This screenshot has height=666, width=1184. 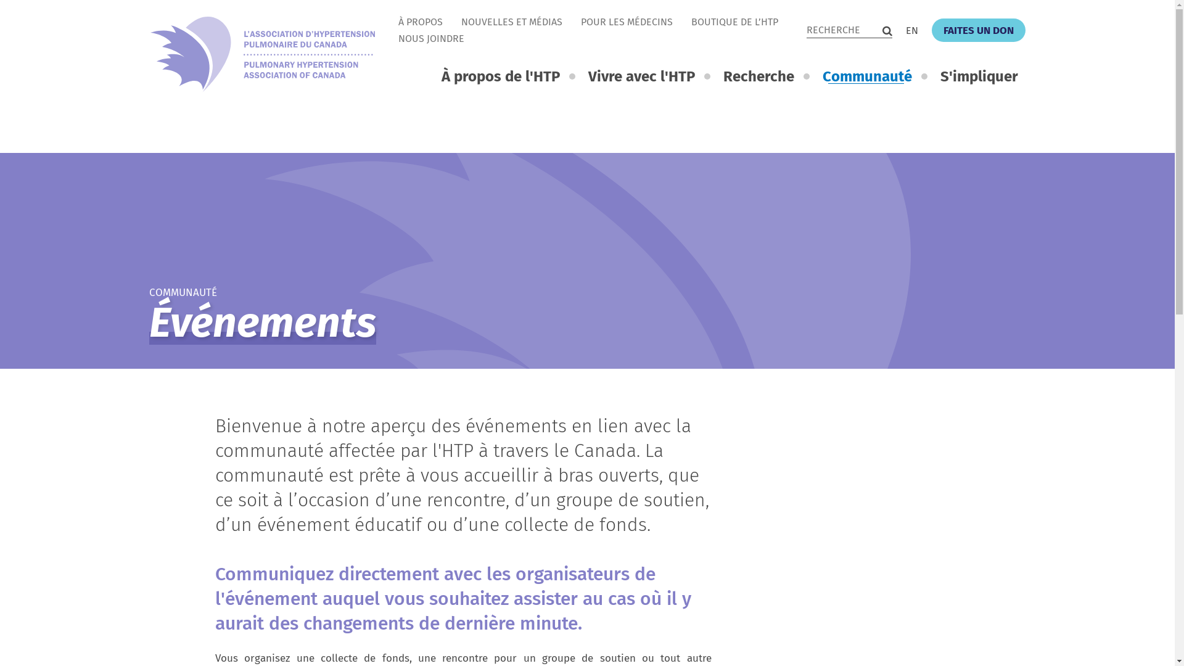 What do you see at coordinates (919, 31) in the screenshot?
I see `EN` at bounding box center [919, 31].